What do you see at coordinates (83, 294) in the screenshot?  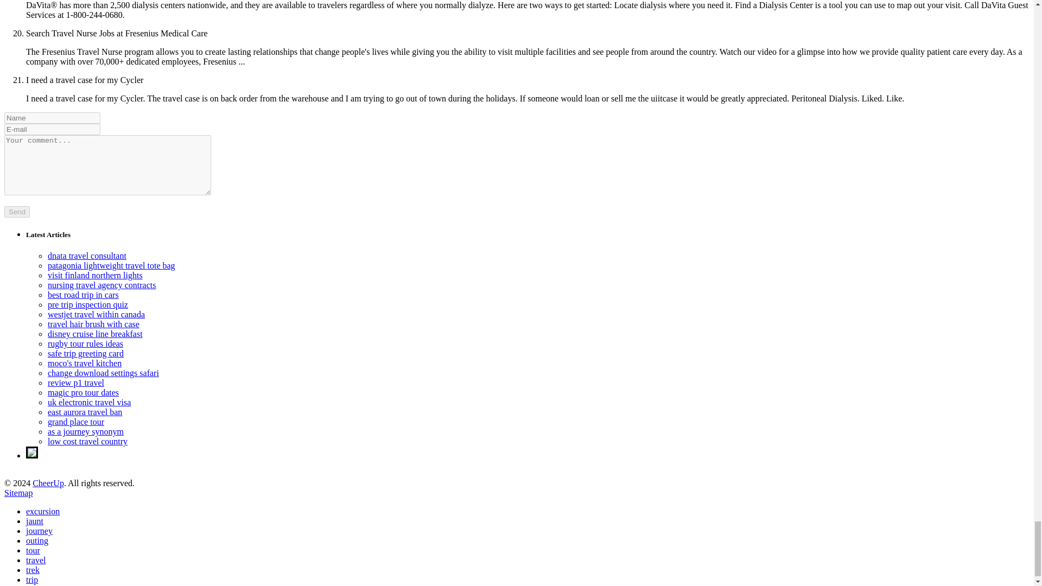 I see `best road trip in cars` at bounding box center [83, 294].